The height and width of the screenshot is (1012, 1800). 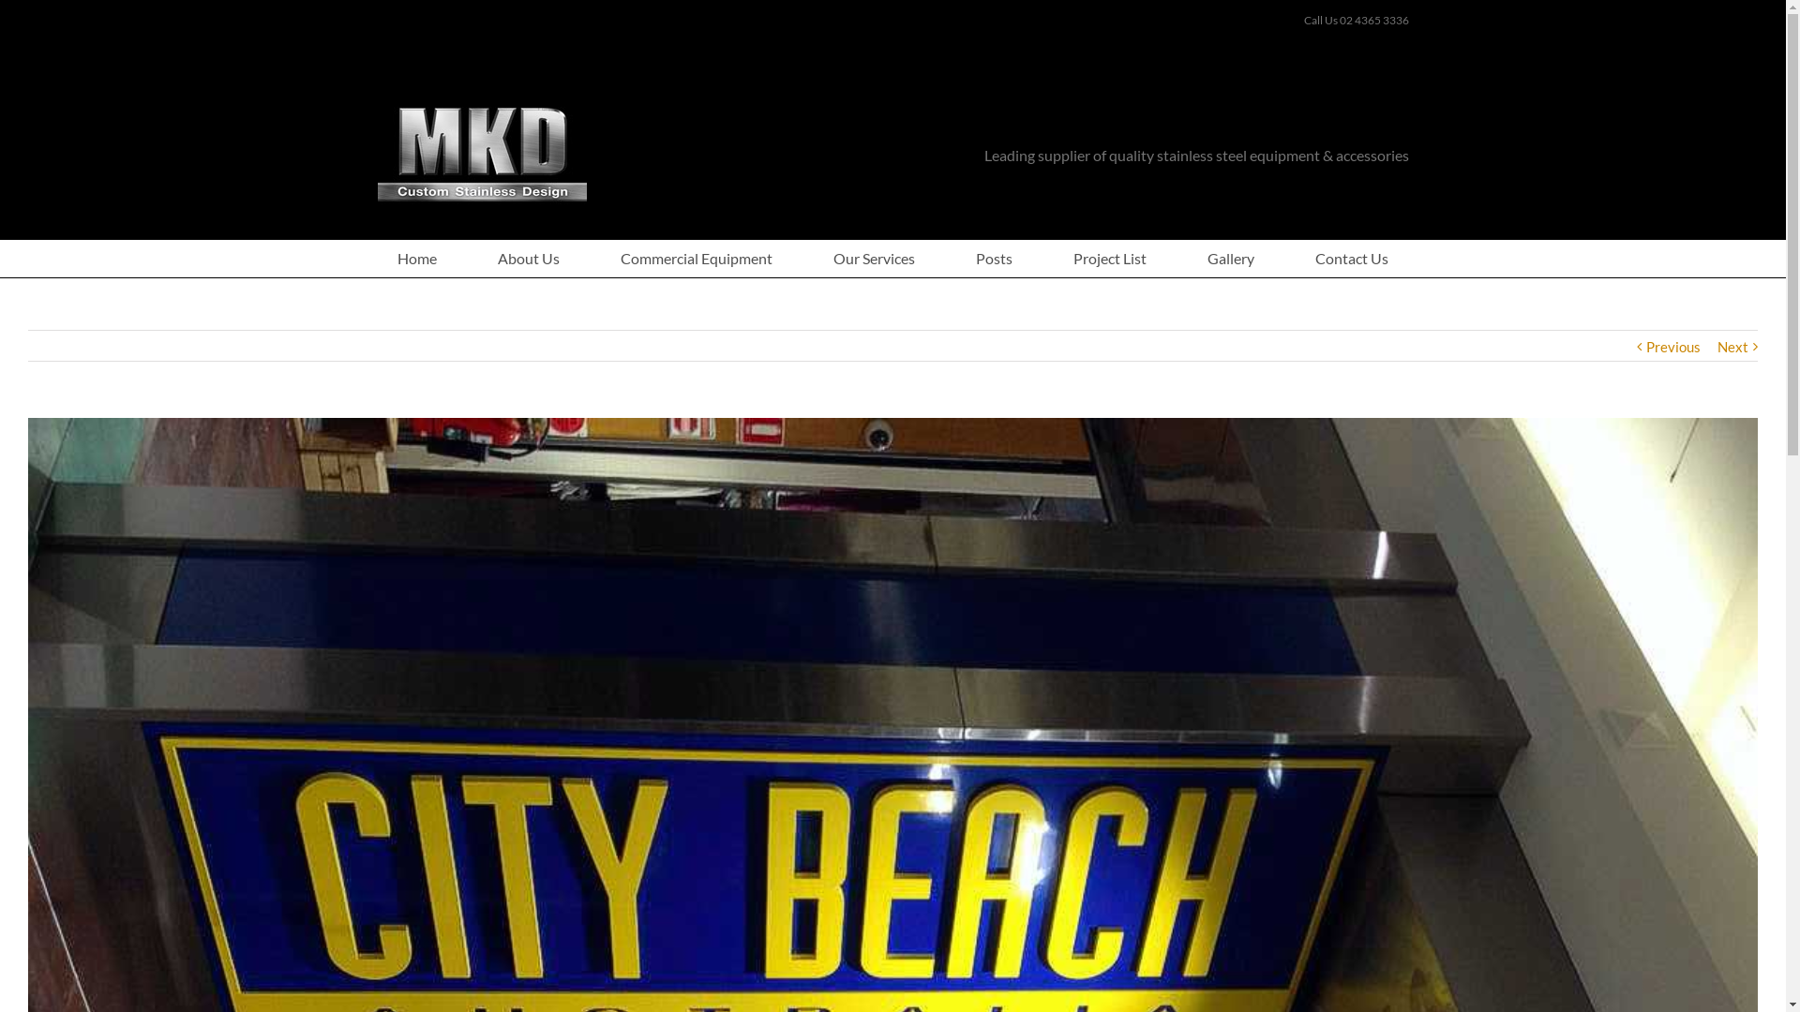 What do you see at coordinates (1352, 259) in the screenshot?
I see `Contact Us` at bounding box center [1352, 259].